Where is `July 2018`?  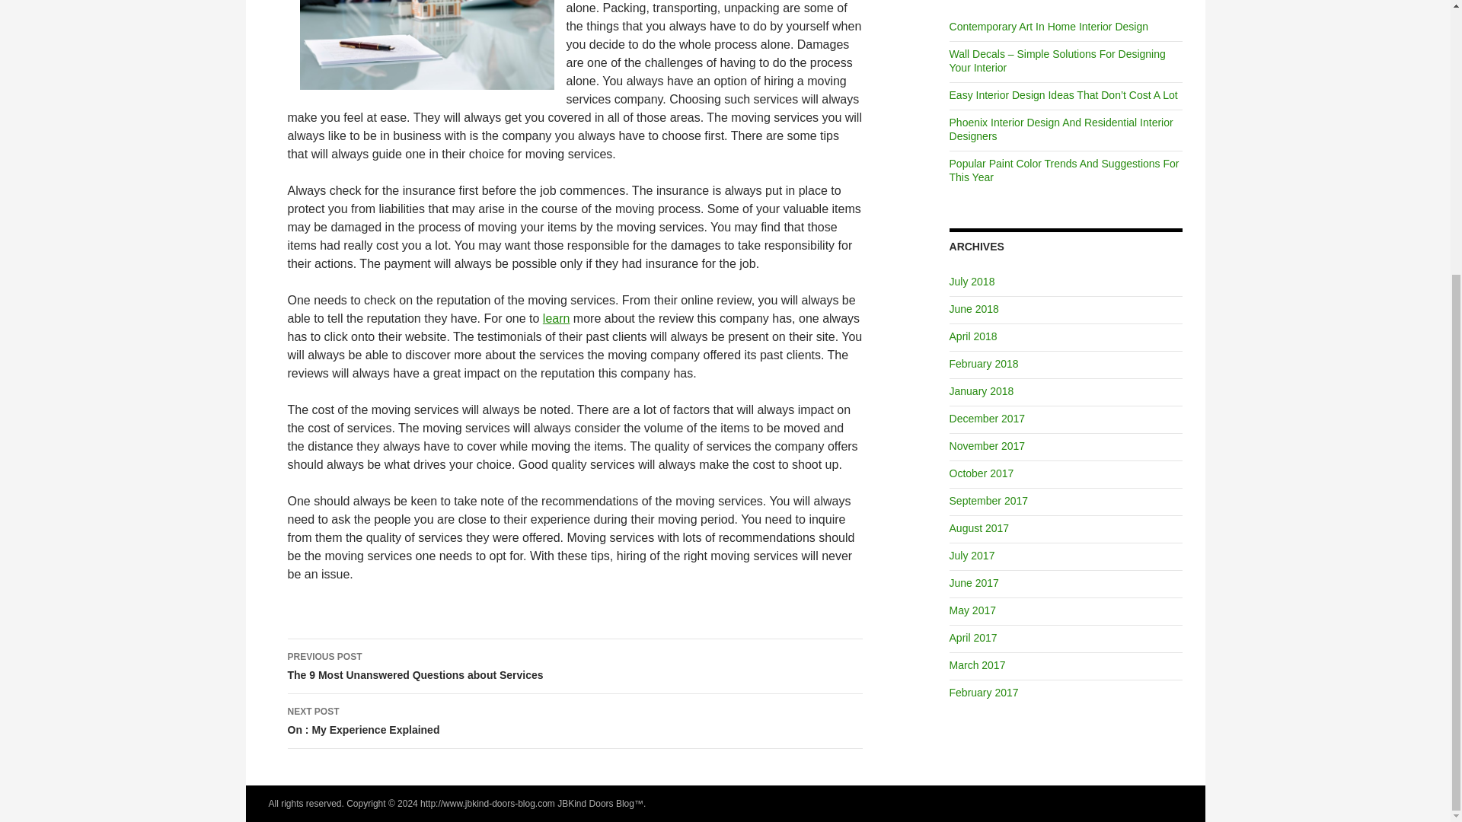
July 2018 is located at coordinates (972, 282).